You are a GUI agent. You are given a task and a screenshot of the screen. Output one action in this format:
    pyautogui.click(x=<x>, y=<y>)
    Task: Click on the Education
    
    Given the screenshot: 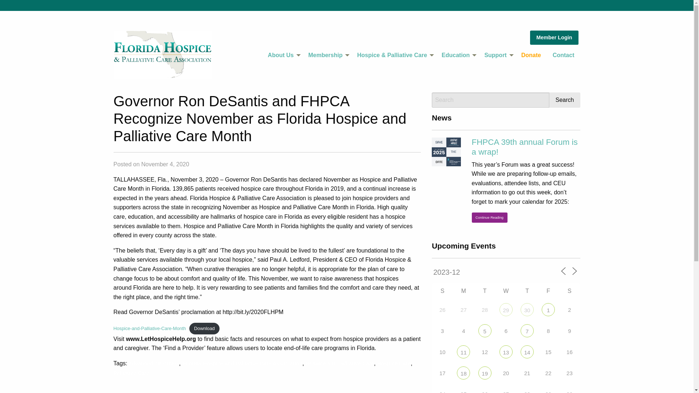 What is the action you would take?
    pyautogui.click(x=457, y=55)
    